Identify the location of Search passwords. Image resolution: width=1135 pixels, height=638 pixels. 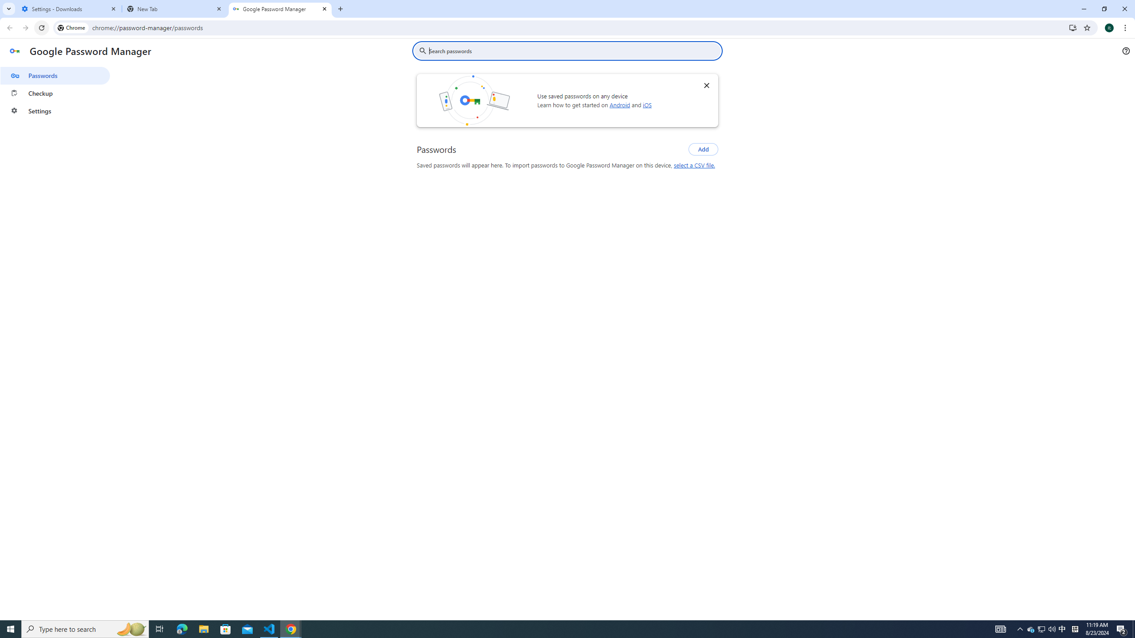
(574, 51).